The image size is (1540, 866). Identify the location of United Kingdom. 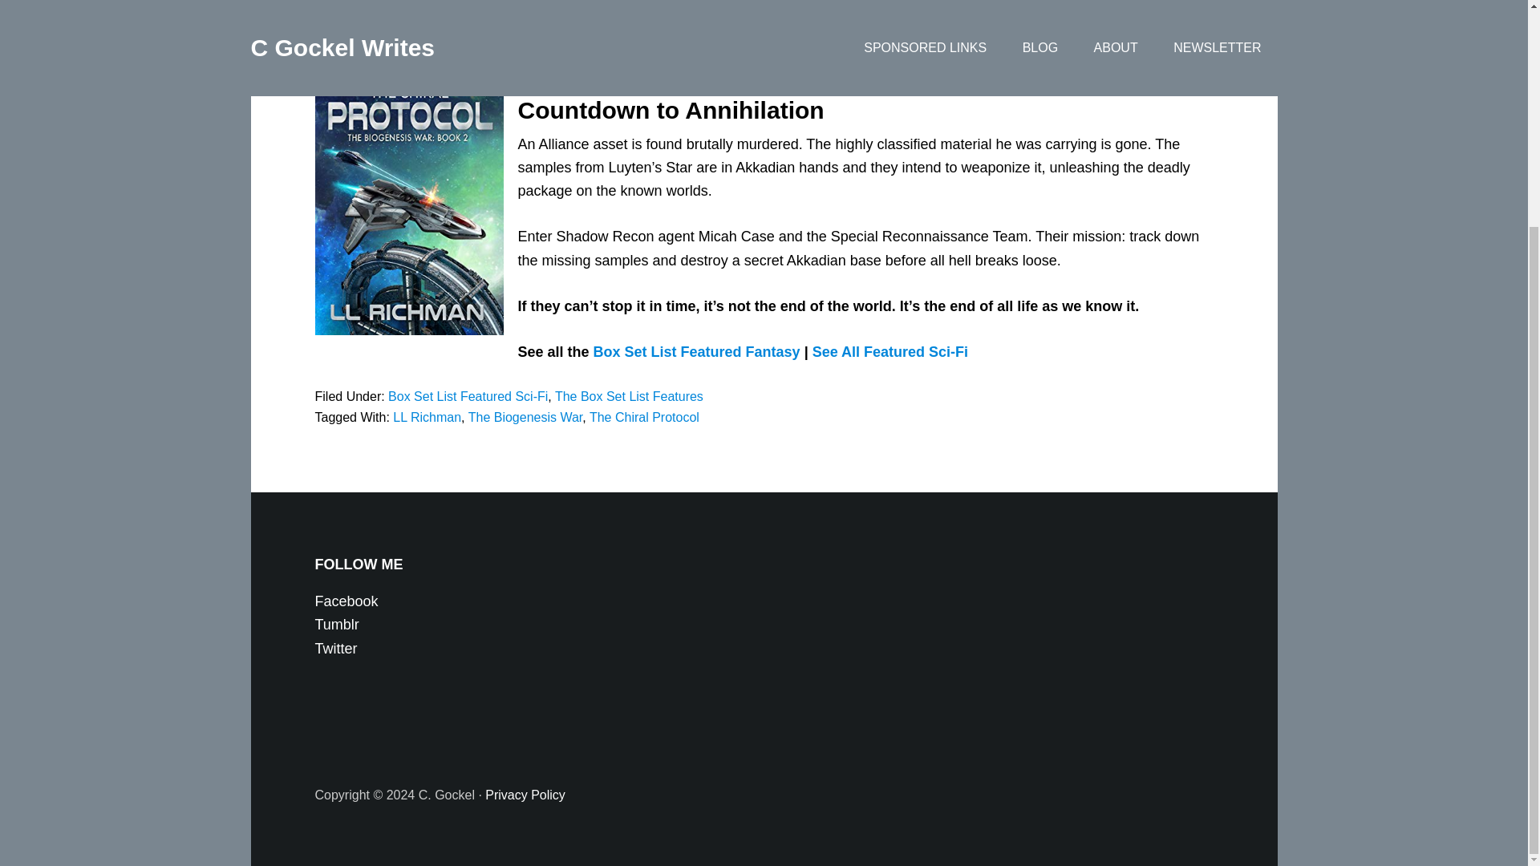
(807, 61).